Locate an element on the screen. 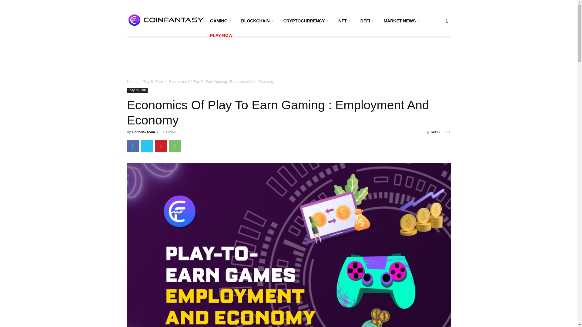  DEFI is located at coordinates (368, 21).